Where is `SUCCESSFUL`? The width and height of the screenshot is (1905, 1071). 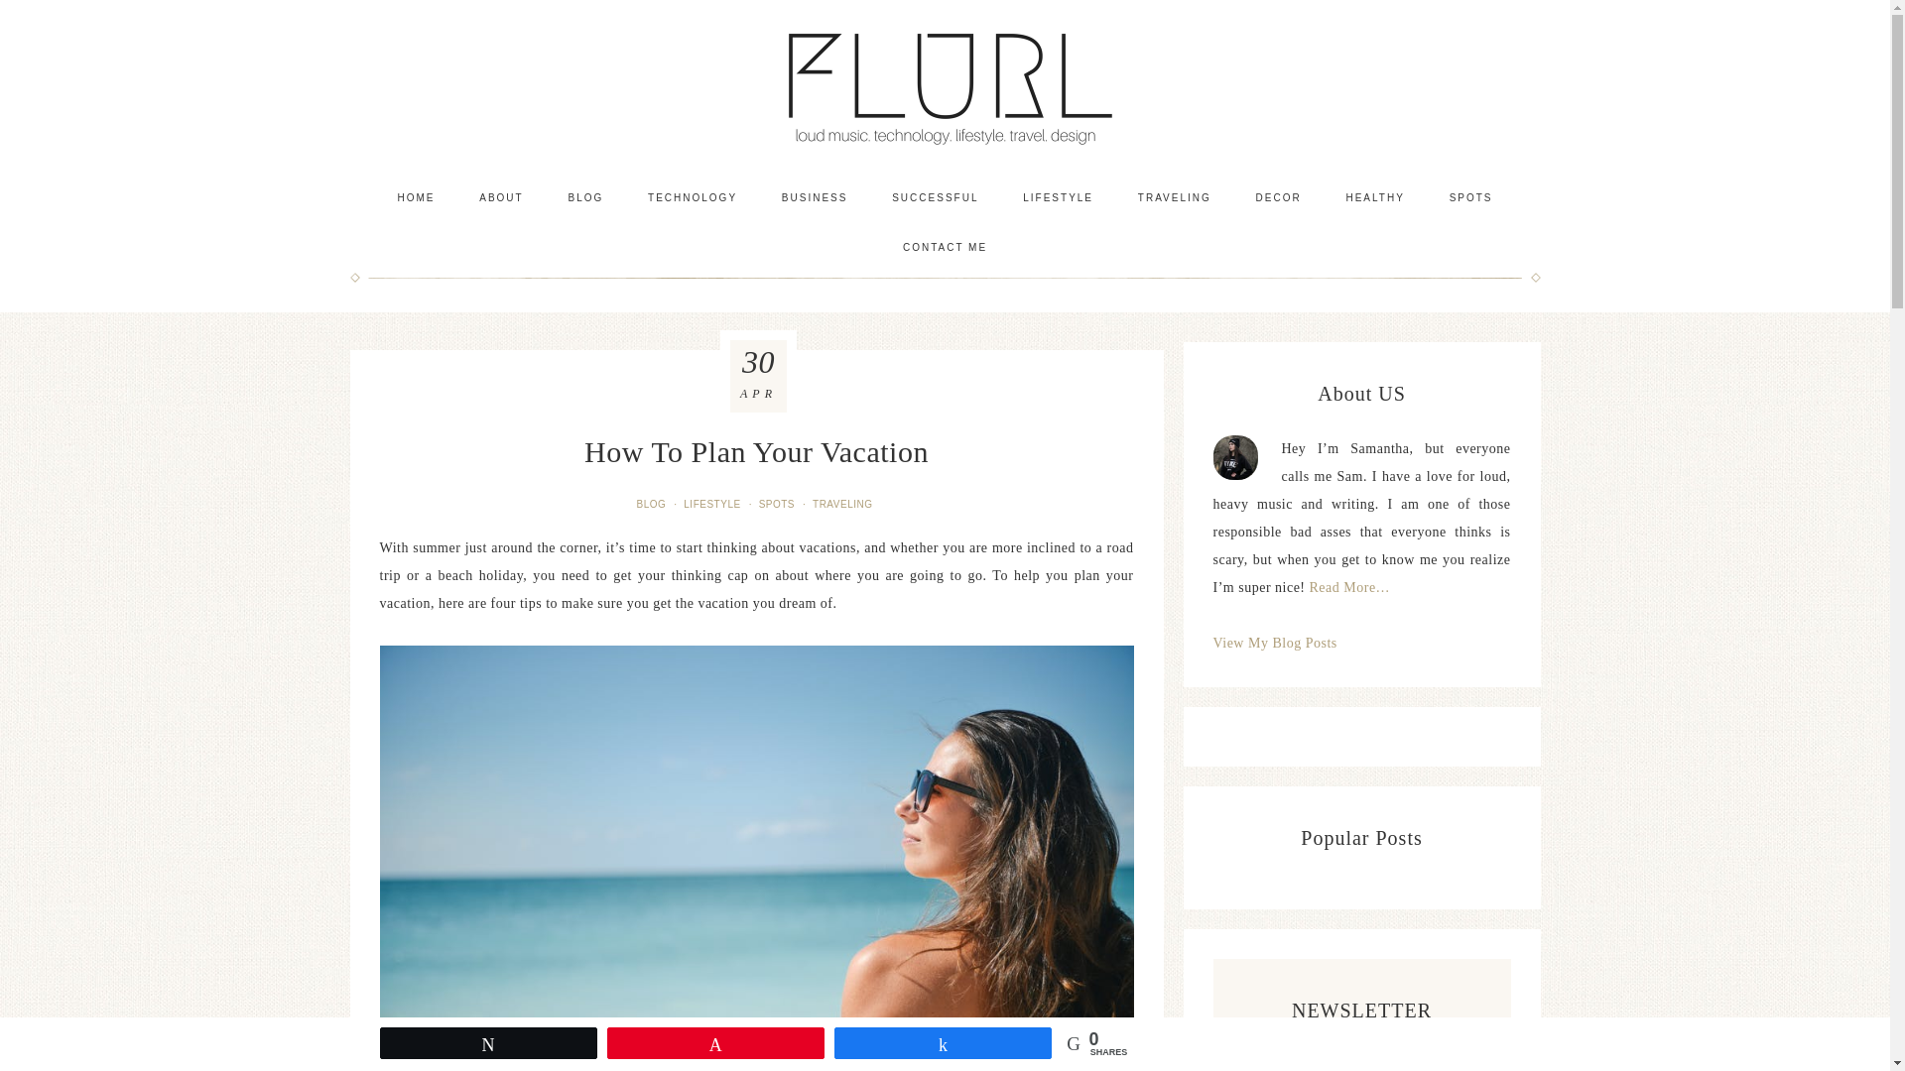
SUCCESSFUL is located at coordinates (935, 197).